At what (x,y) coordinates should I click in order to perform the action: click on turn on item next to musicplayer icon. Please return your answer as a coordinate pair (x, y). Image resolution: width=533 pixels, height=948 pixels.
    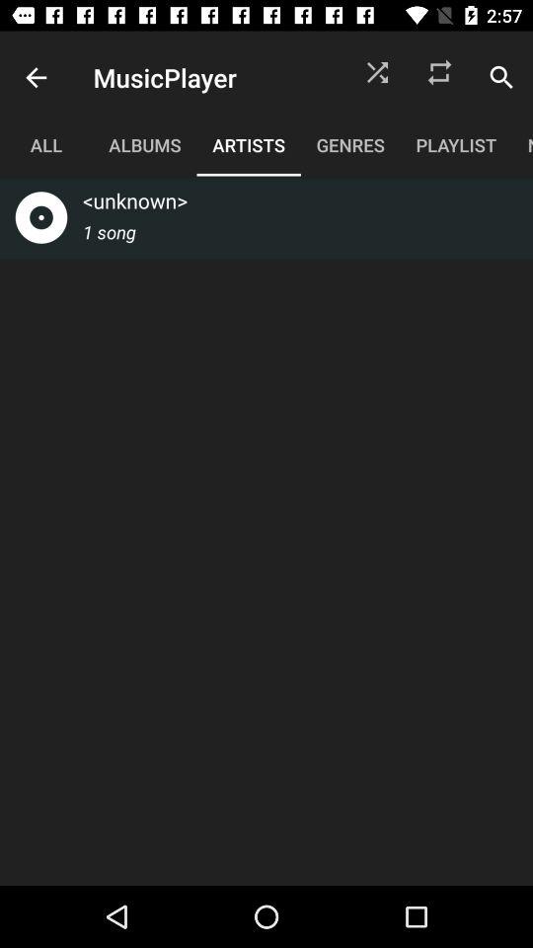
    Looking at the image, I should click on (377, 77).